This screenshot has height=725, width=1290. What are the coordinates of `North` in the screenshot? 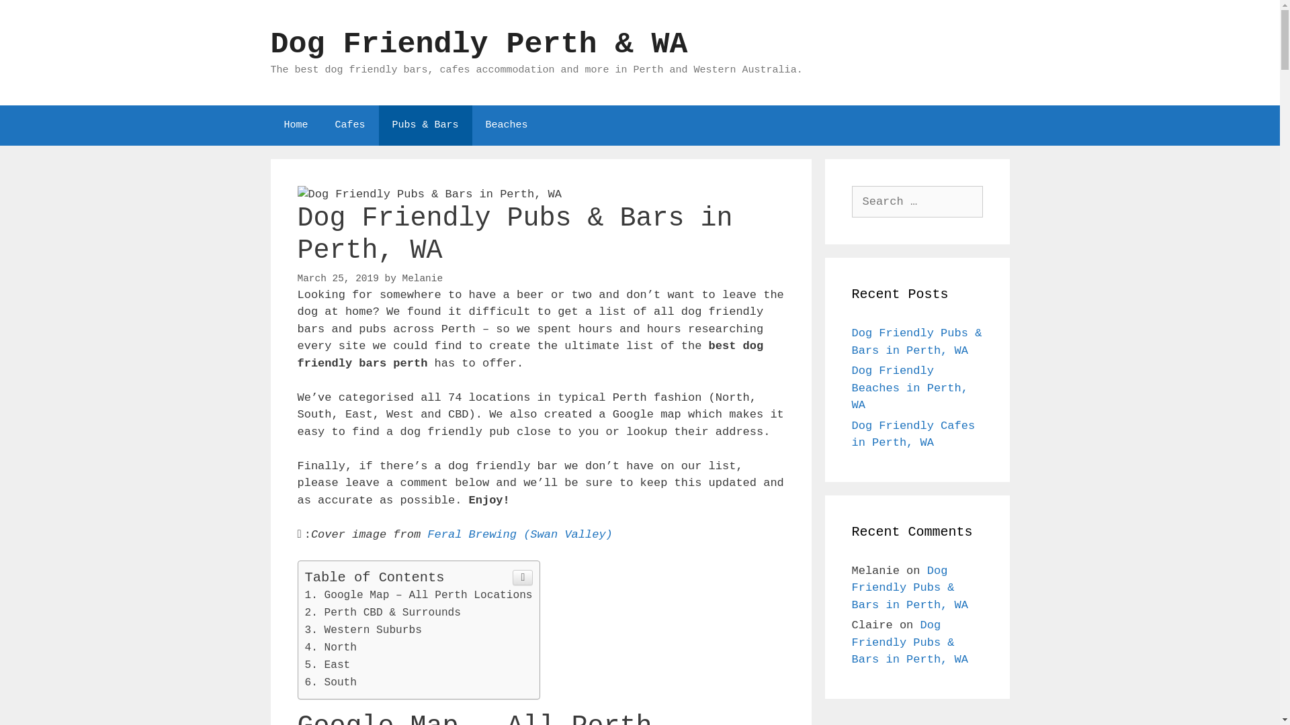 It's located at (331, 648).